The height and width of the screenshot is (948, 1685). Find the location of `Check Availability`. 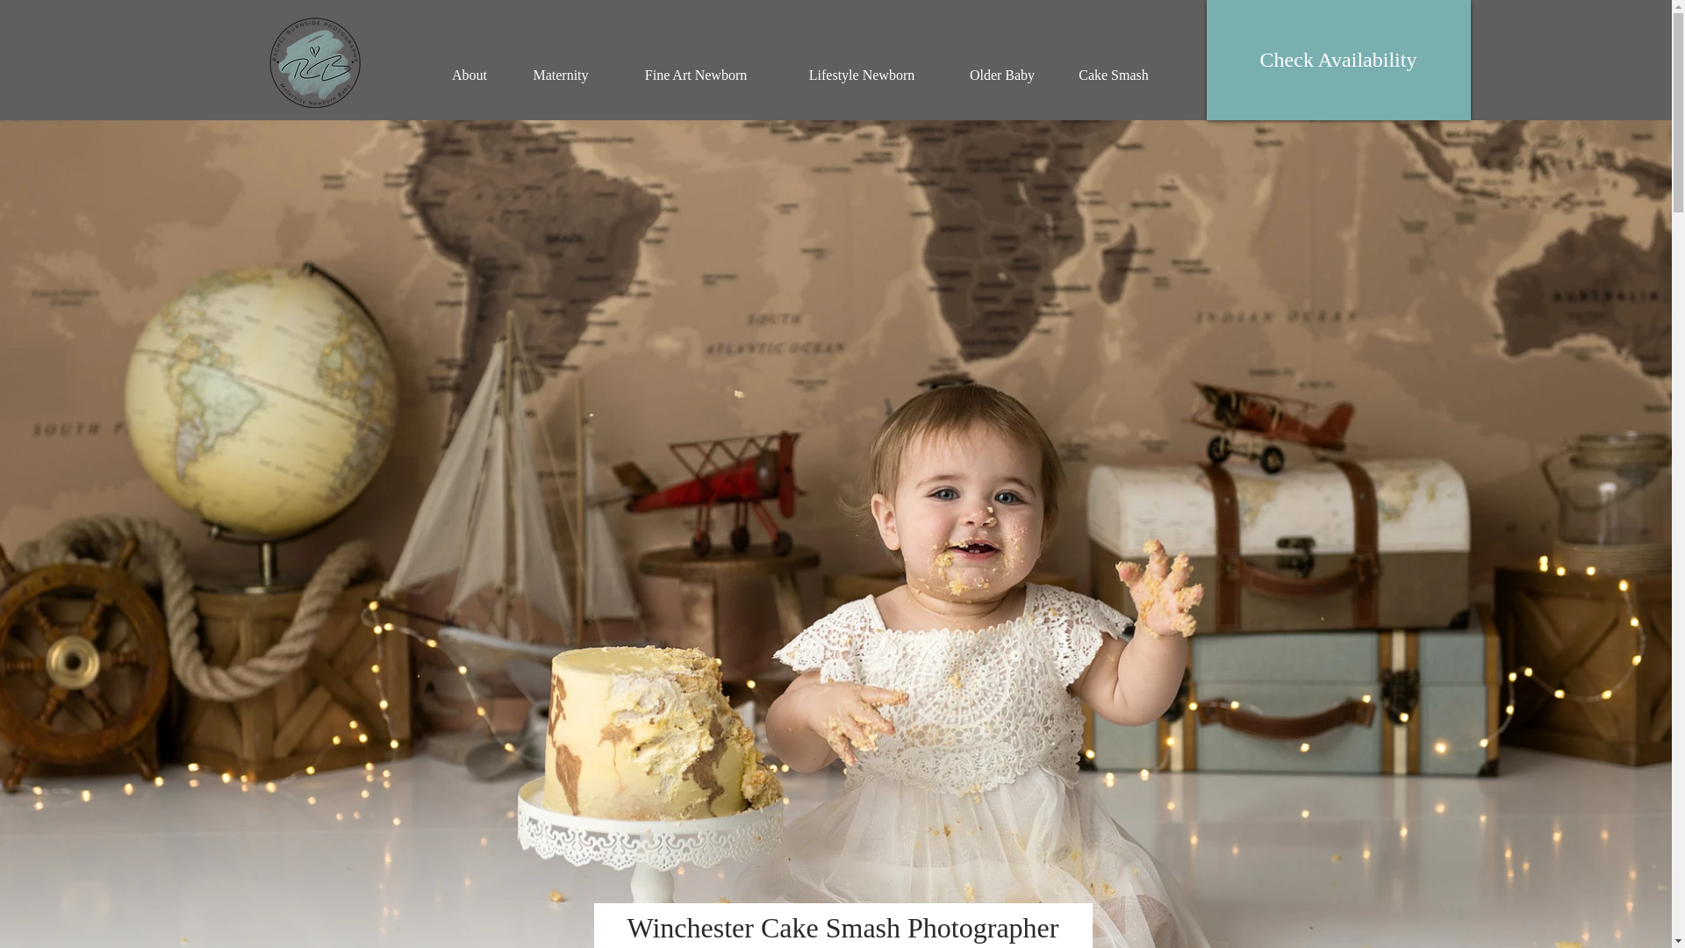

Check Availability is located at coordinates (1337, 60).